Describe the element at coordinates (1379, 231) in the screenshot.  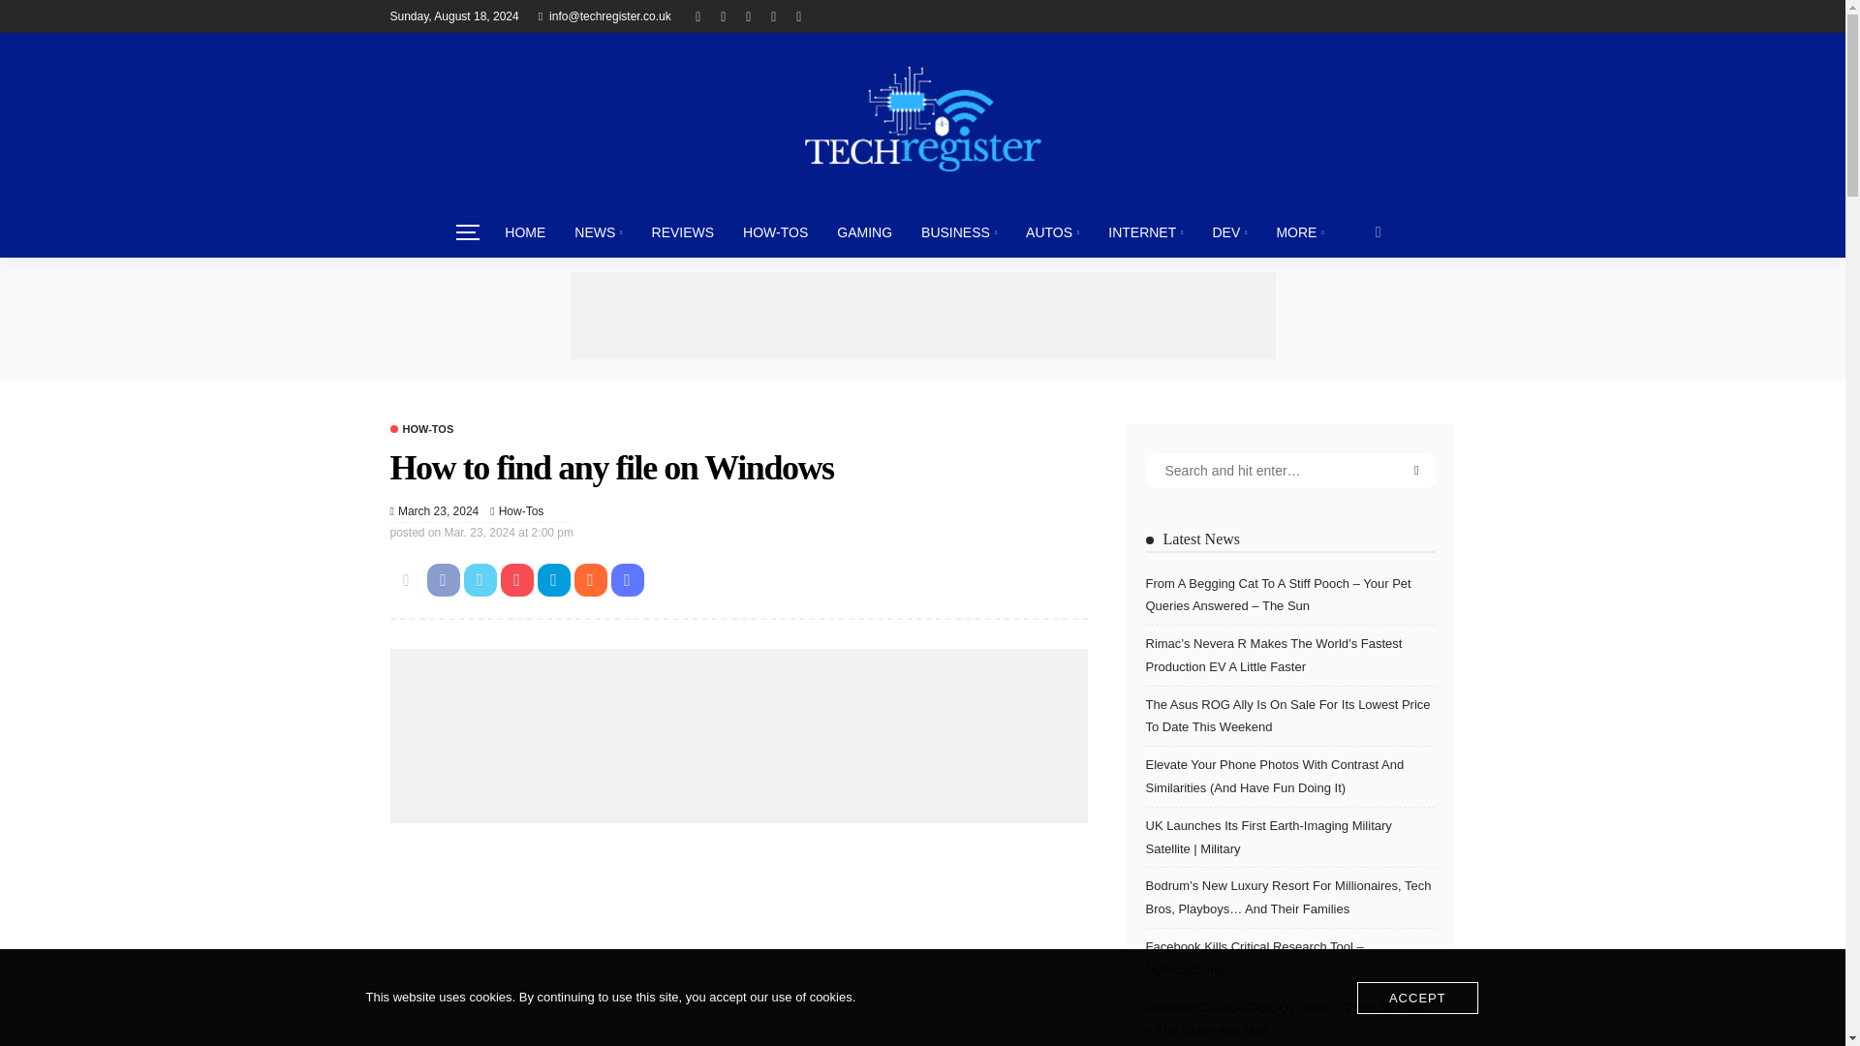
I see `search` at that location.